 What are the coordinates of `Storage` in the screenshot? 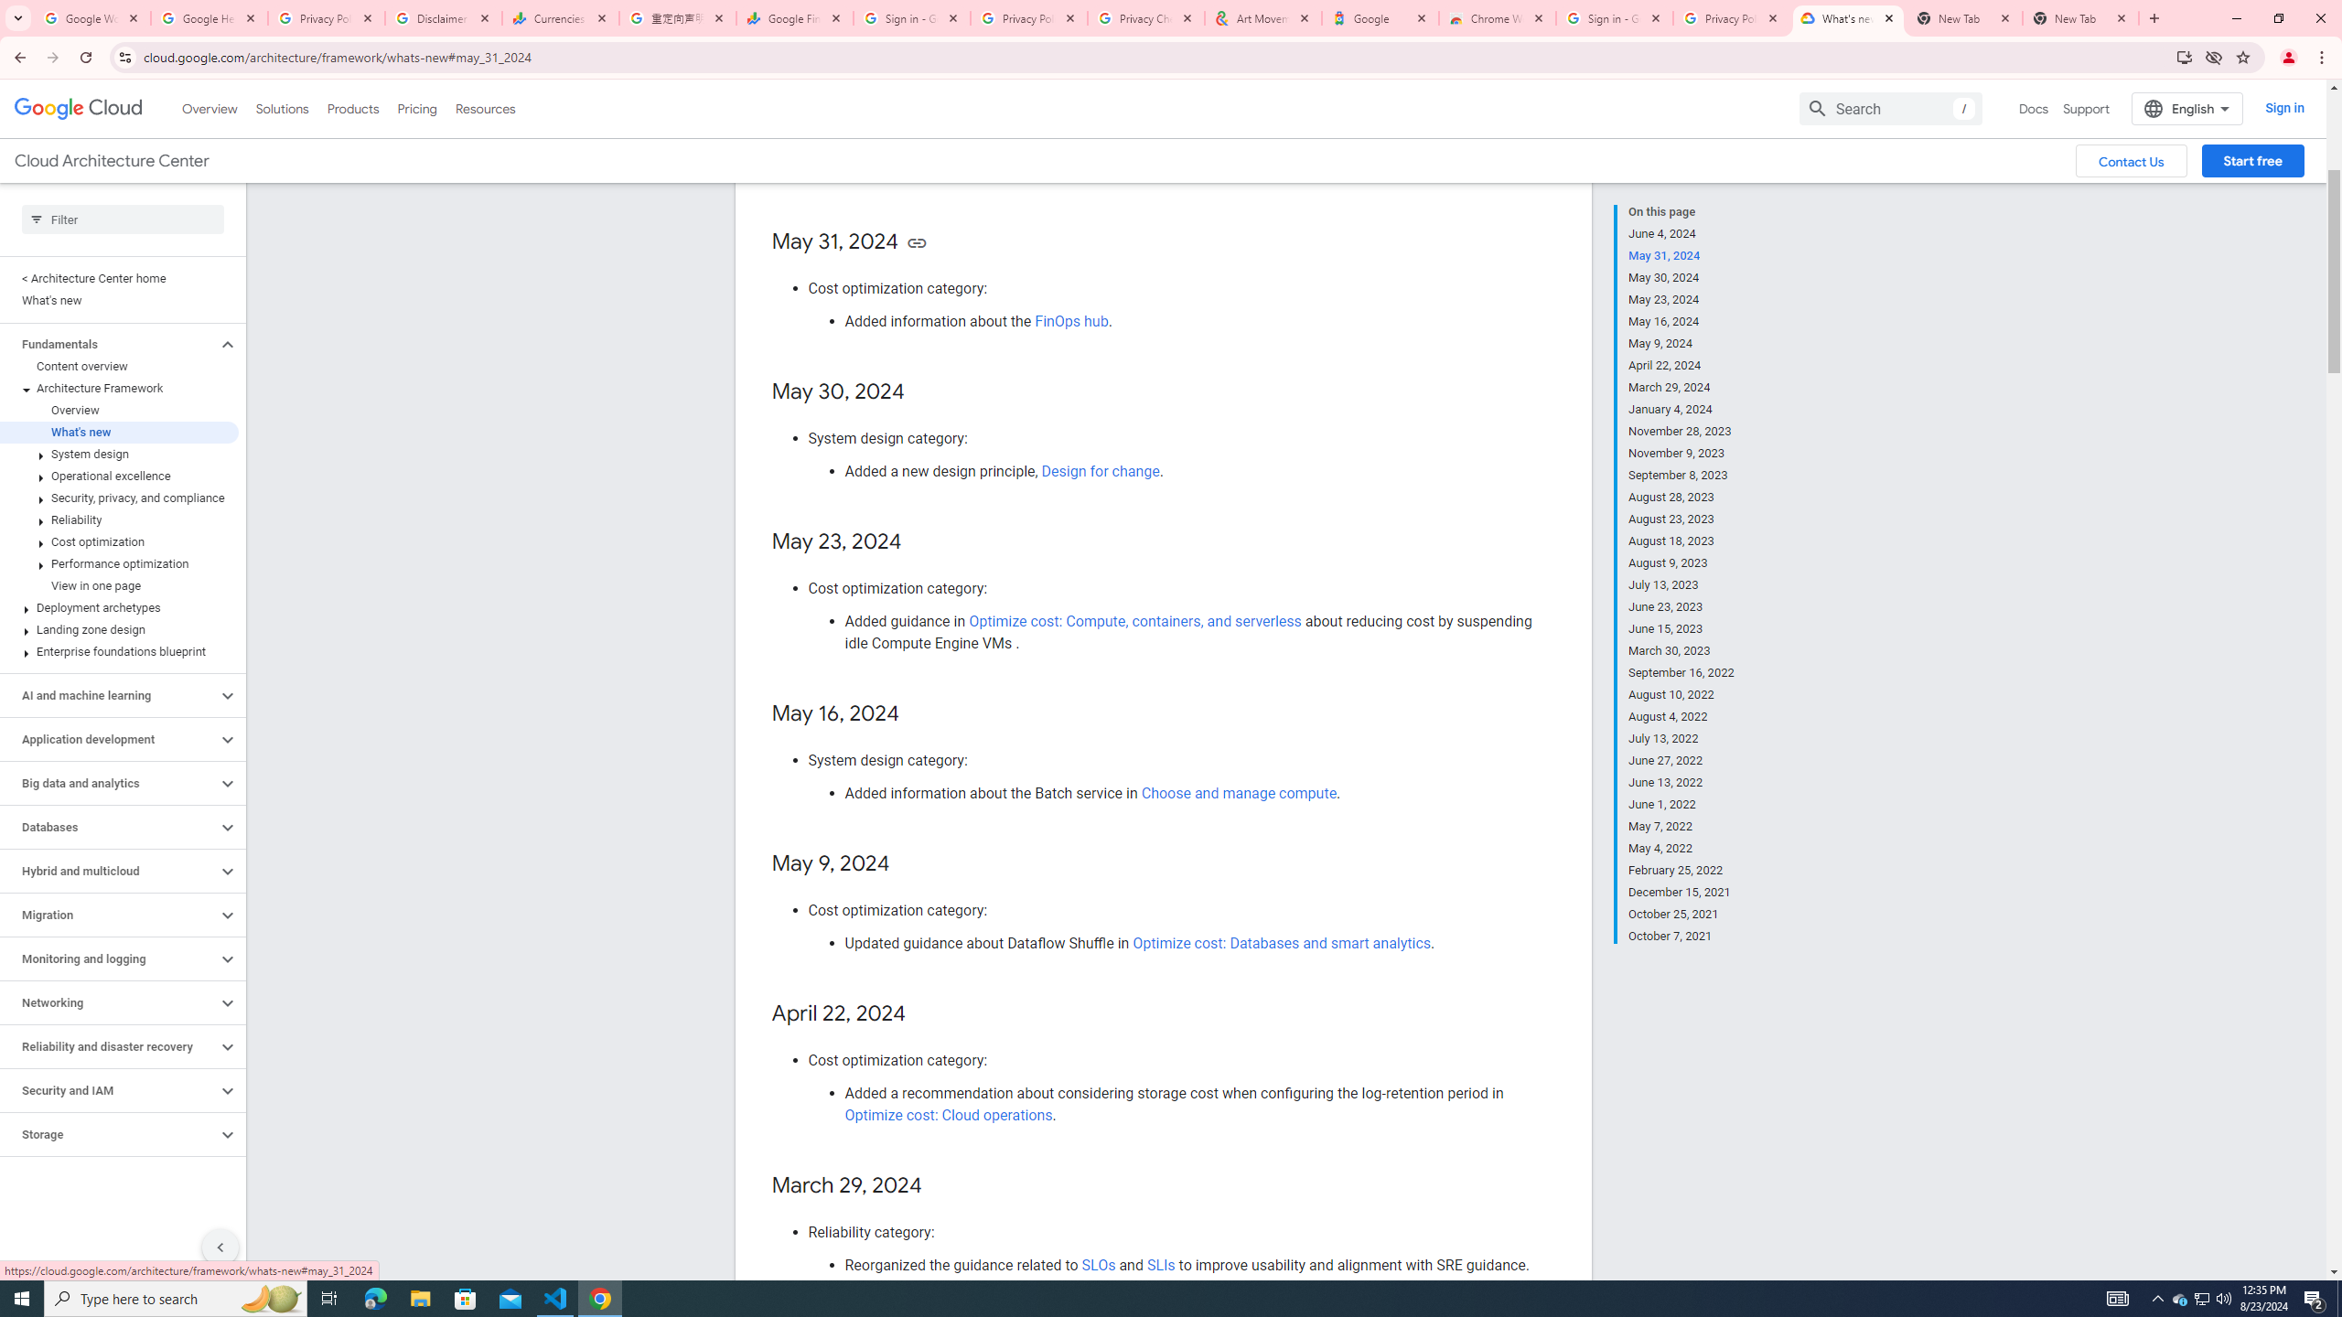 It's located at (109, 1134).